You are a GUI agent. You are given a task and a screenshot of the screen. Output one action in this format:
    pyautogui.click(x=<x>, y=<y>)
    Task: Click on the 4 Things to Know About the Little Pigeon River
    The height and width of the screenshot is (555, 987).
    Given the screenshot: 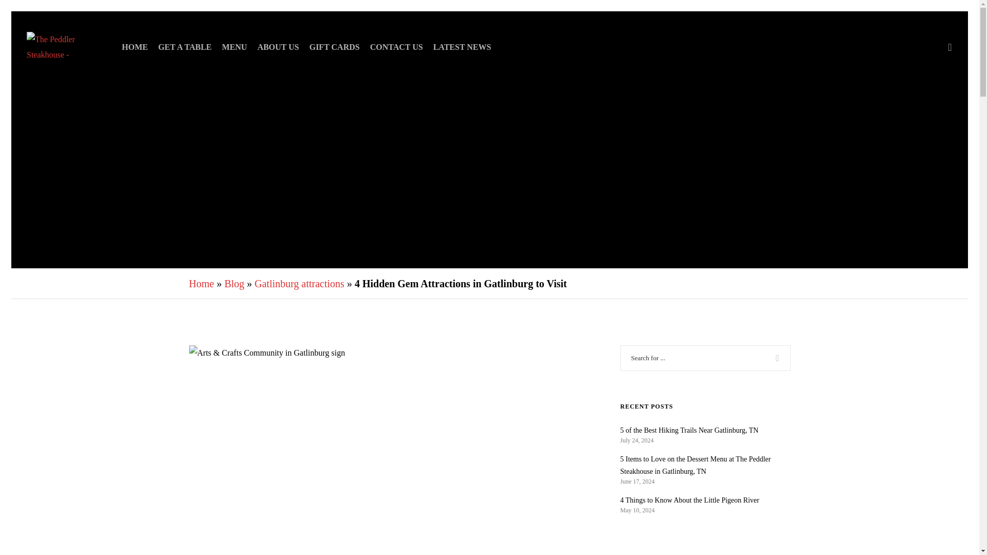 What is the action you would take?
    pyautogui.click(x=705, y=501)
    